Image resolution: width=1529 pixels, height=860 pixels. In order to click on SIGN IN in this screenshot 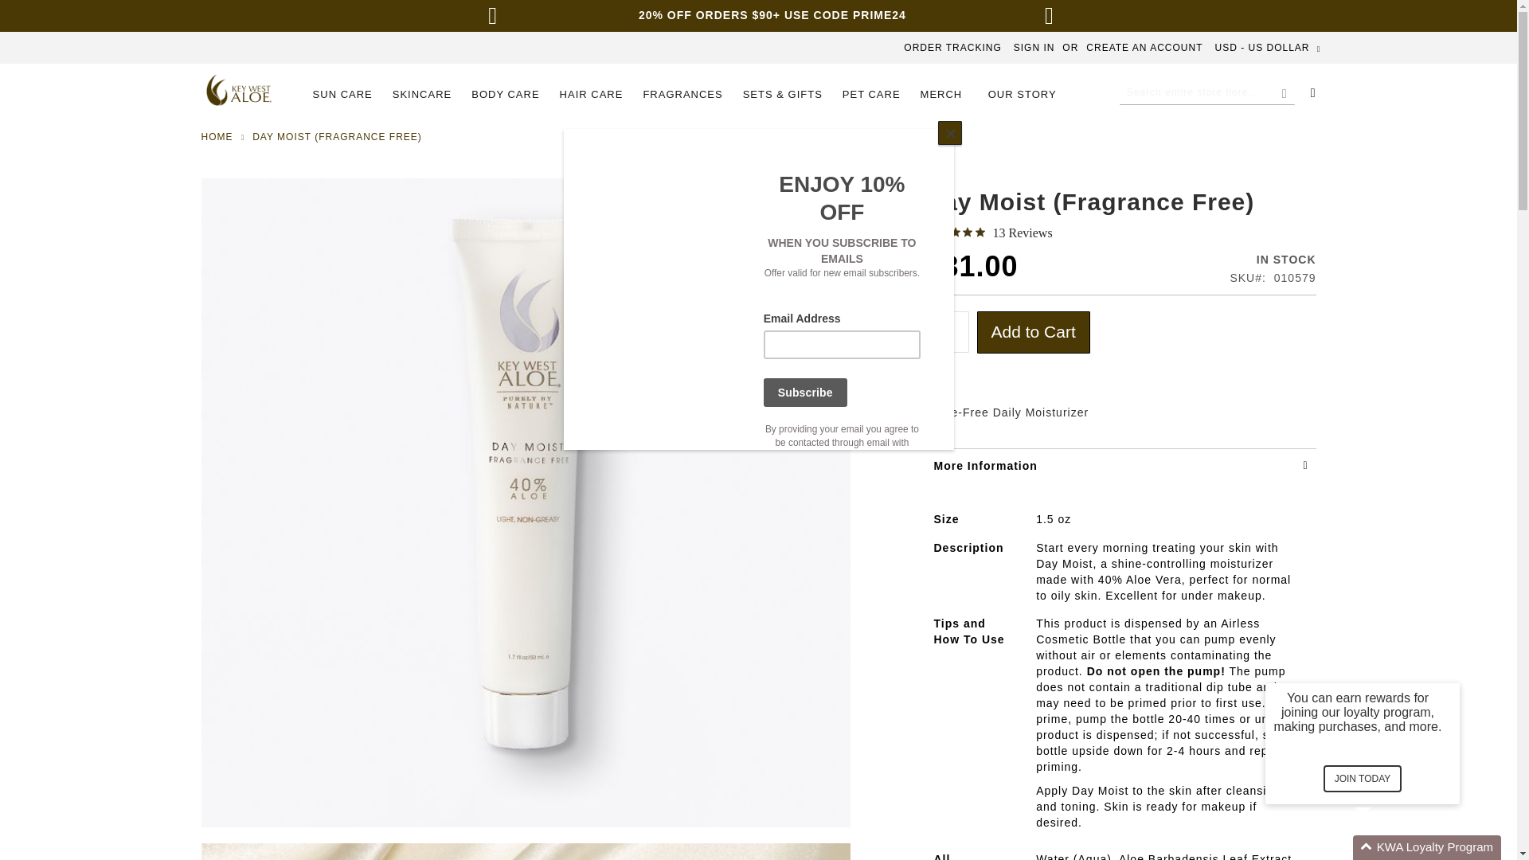, I will do `click(1034, 48)`.